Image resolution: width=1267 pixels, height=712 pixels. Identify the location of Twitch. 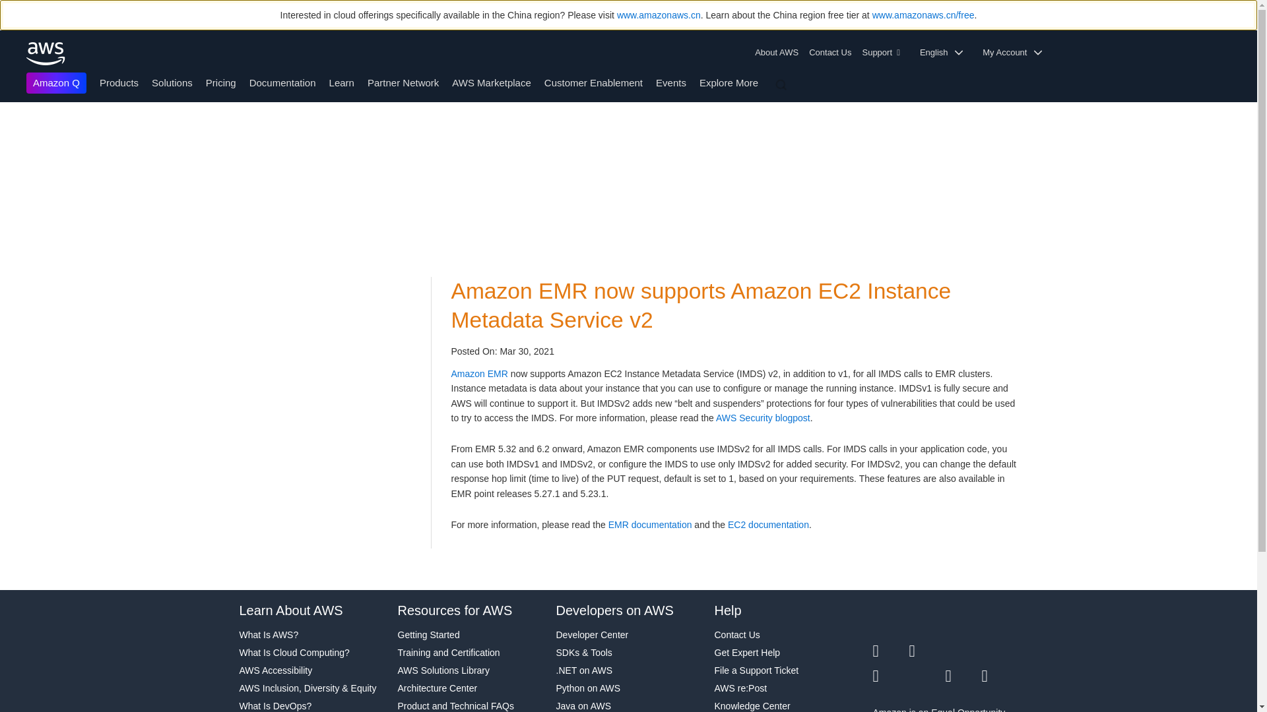
(890, 676).